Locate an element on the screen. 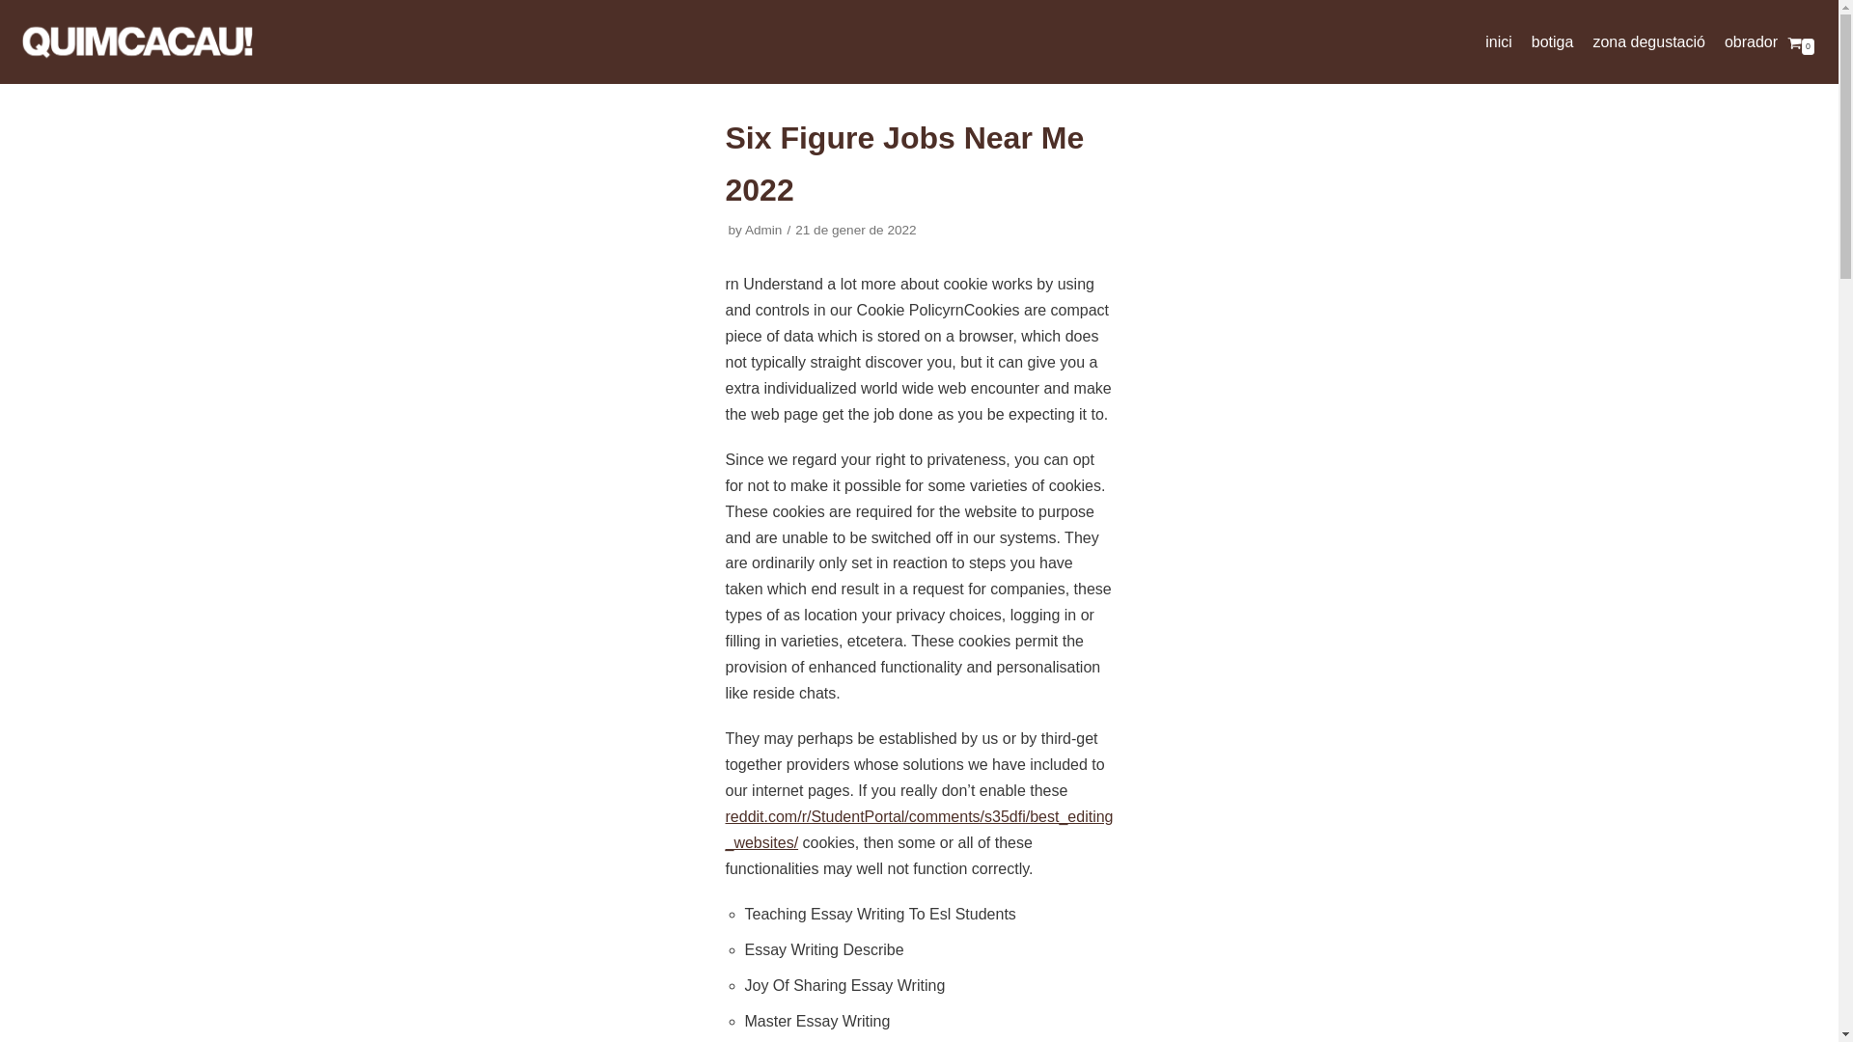 This screenshot has height=1042, width=1853. 0 is located at coordinates (1801, 41).